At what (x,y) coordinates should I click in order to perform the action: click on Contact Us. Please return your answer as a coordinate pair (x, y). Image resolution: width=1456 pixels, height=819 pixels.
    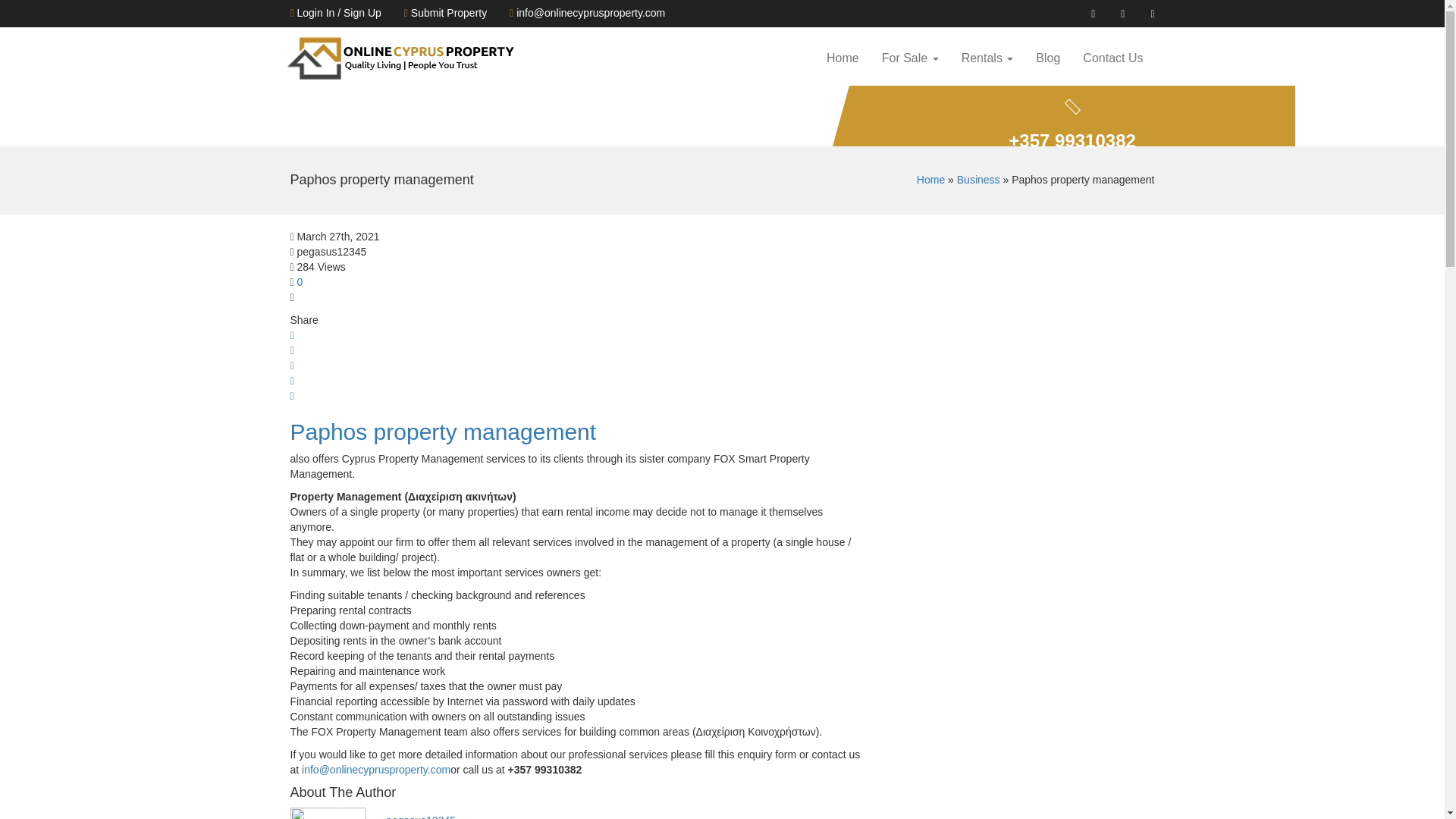
    Looking at the image, I should click on (1113, 58).